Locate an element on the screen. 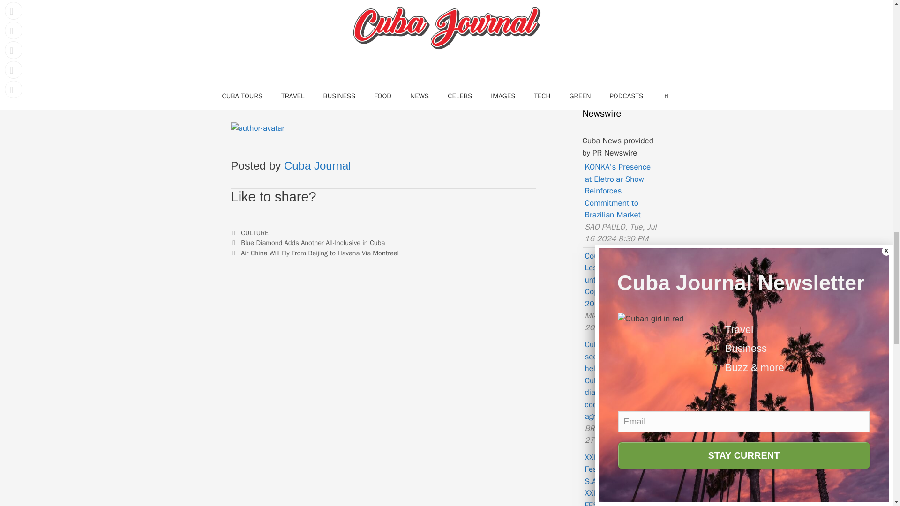  Posted byCuba Journal  is located at coordinates (257, 128).